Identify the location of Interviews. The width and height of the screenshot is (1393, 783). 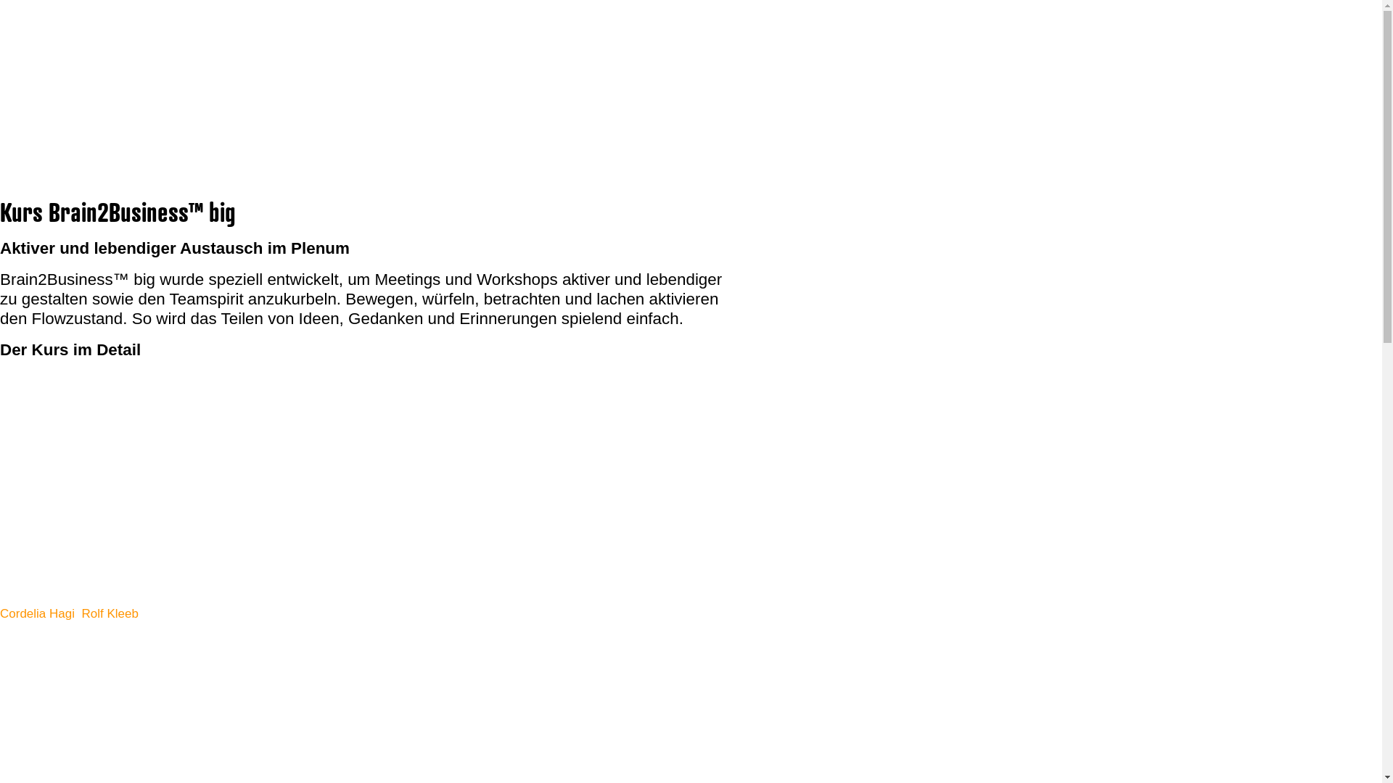
(55, 148).